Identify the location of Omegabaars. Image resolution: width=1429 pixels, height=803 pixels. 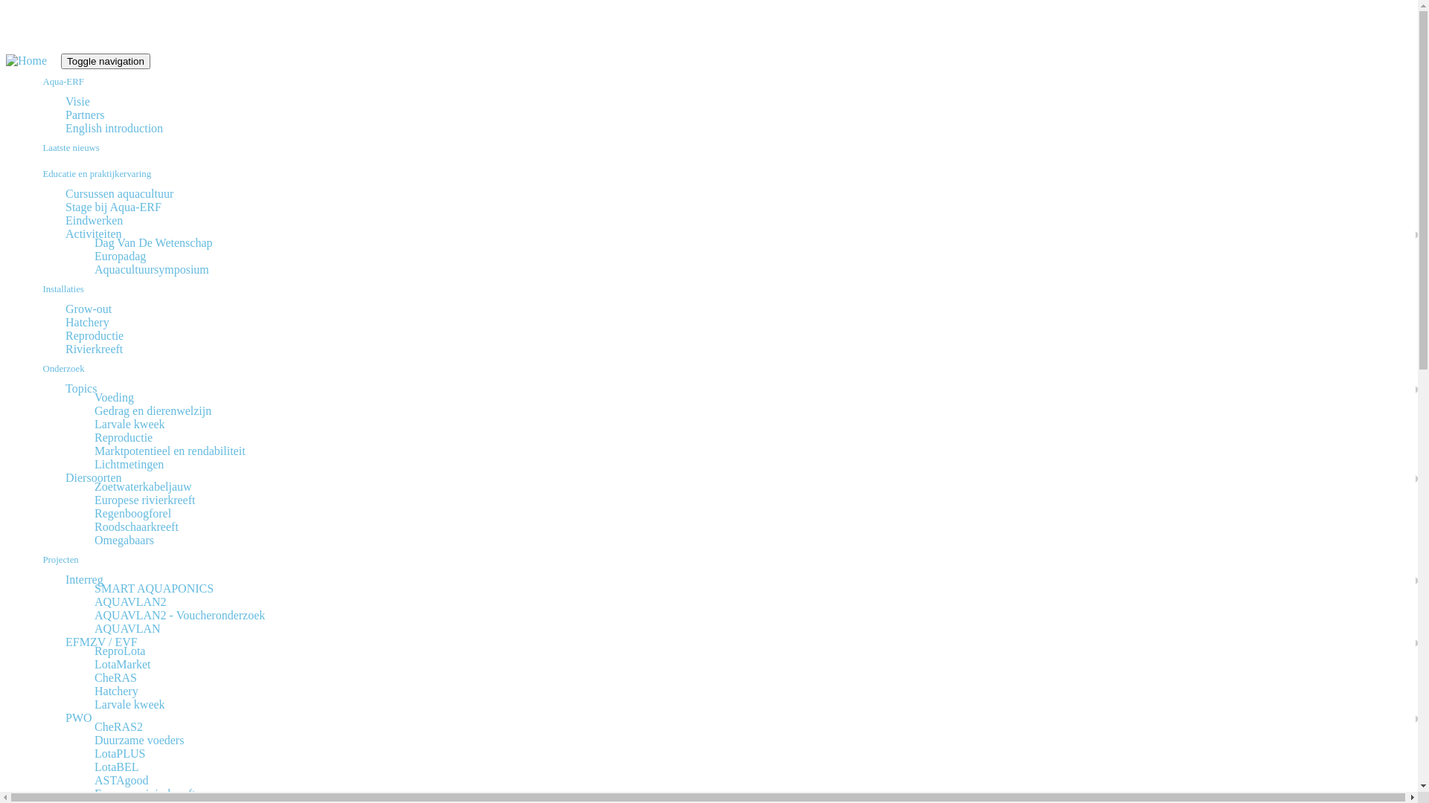
(124, 540).